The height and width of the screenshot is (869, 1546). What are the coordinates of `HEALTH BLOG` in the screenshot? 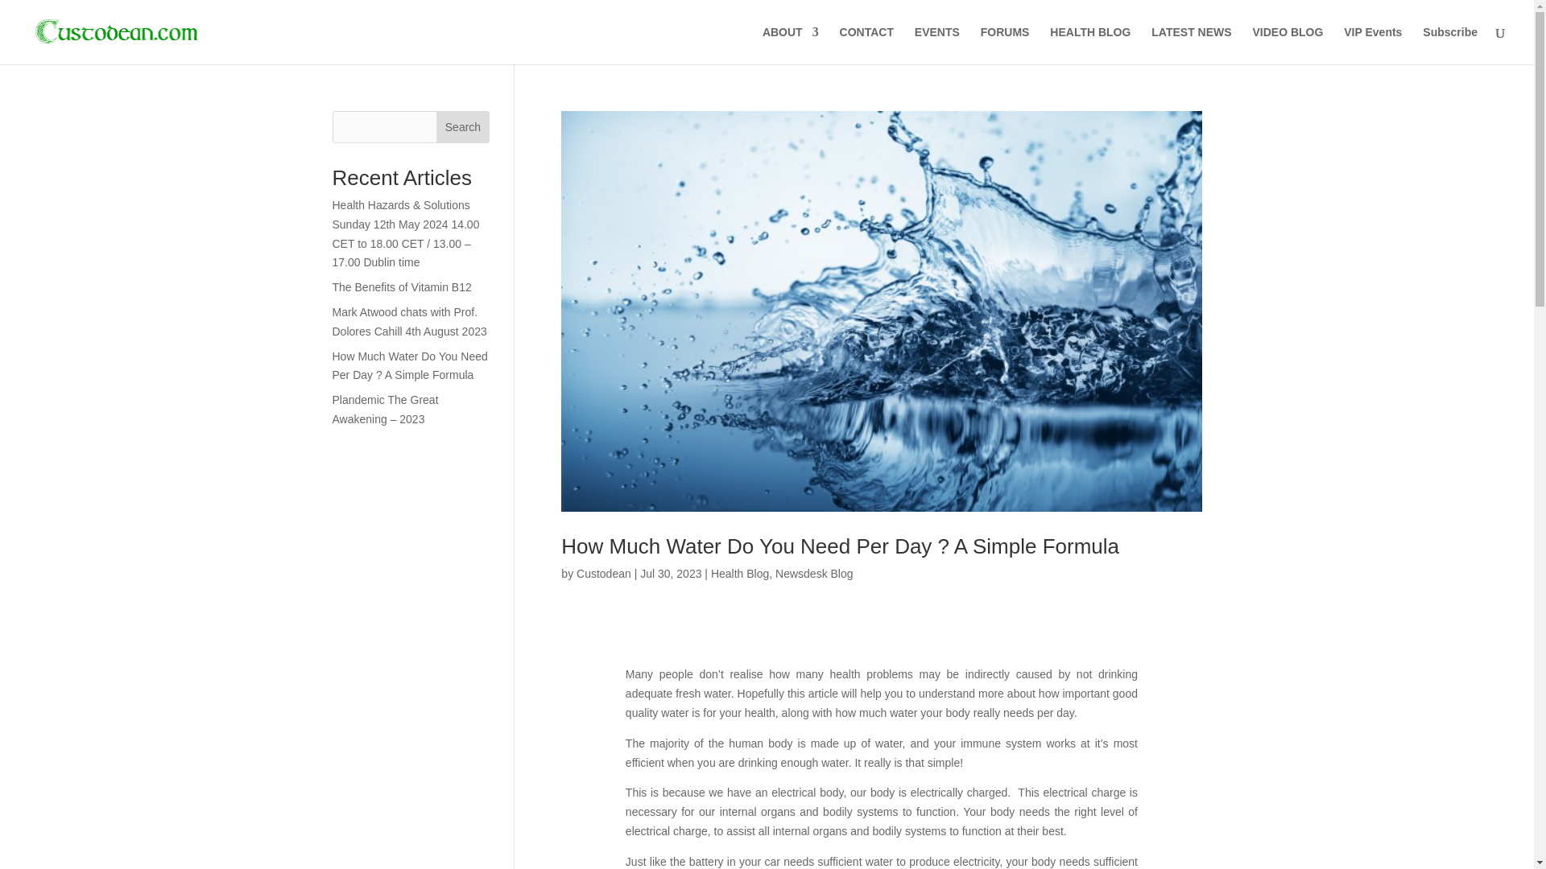 It's located at (1089, 45).